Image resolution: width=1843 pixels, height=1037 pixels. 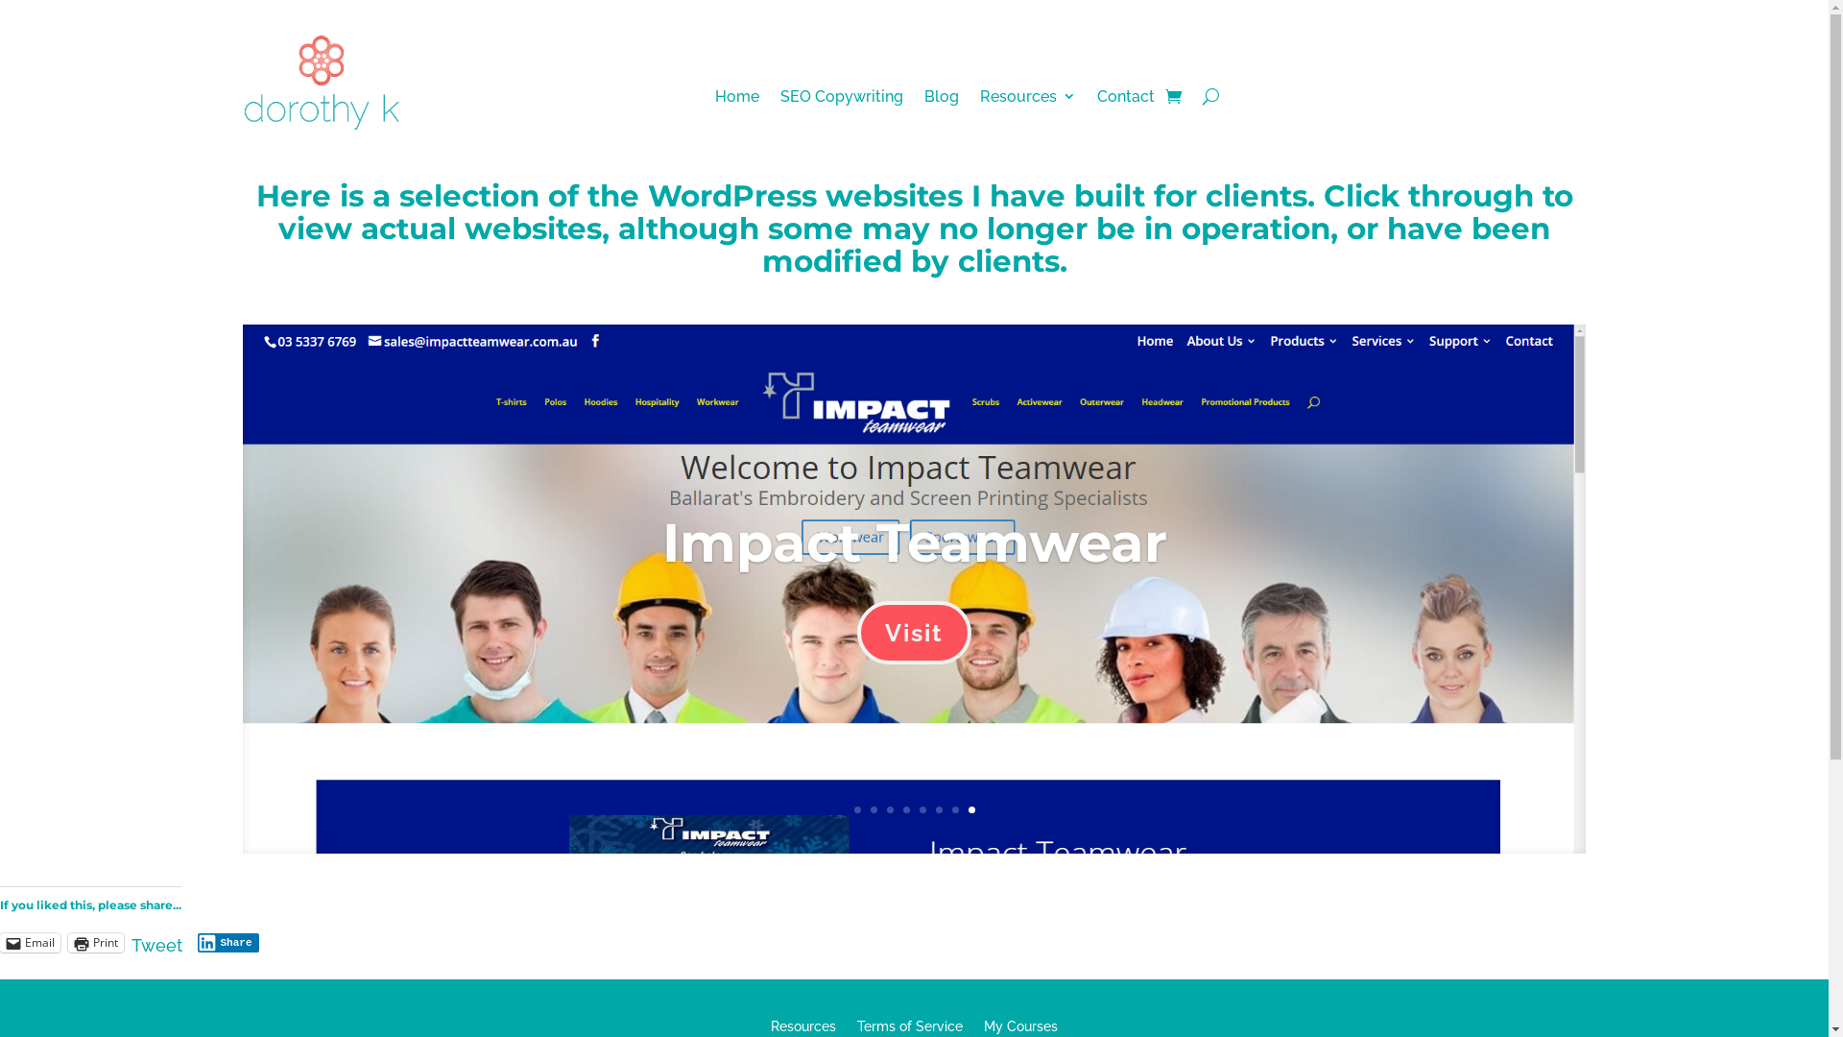 What do you see at coordinates (914, 633) in the screenshot?
I see `Visit` at bounding box center [914, 633].